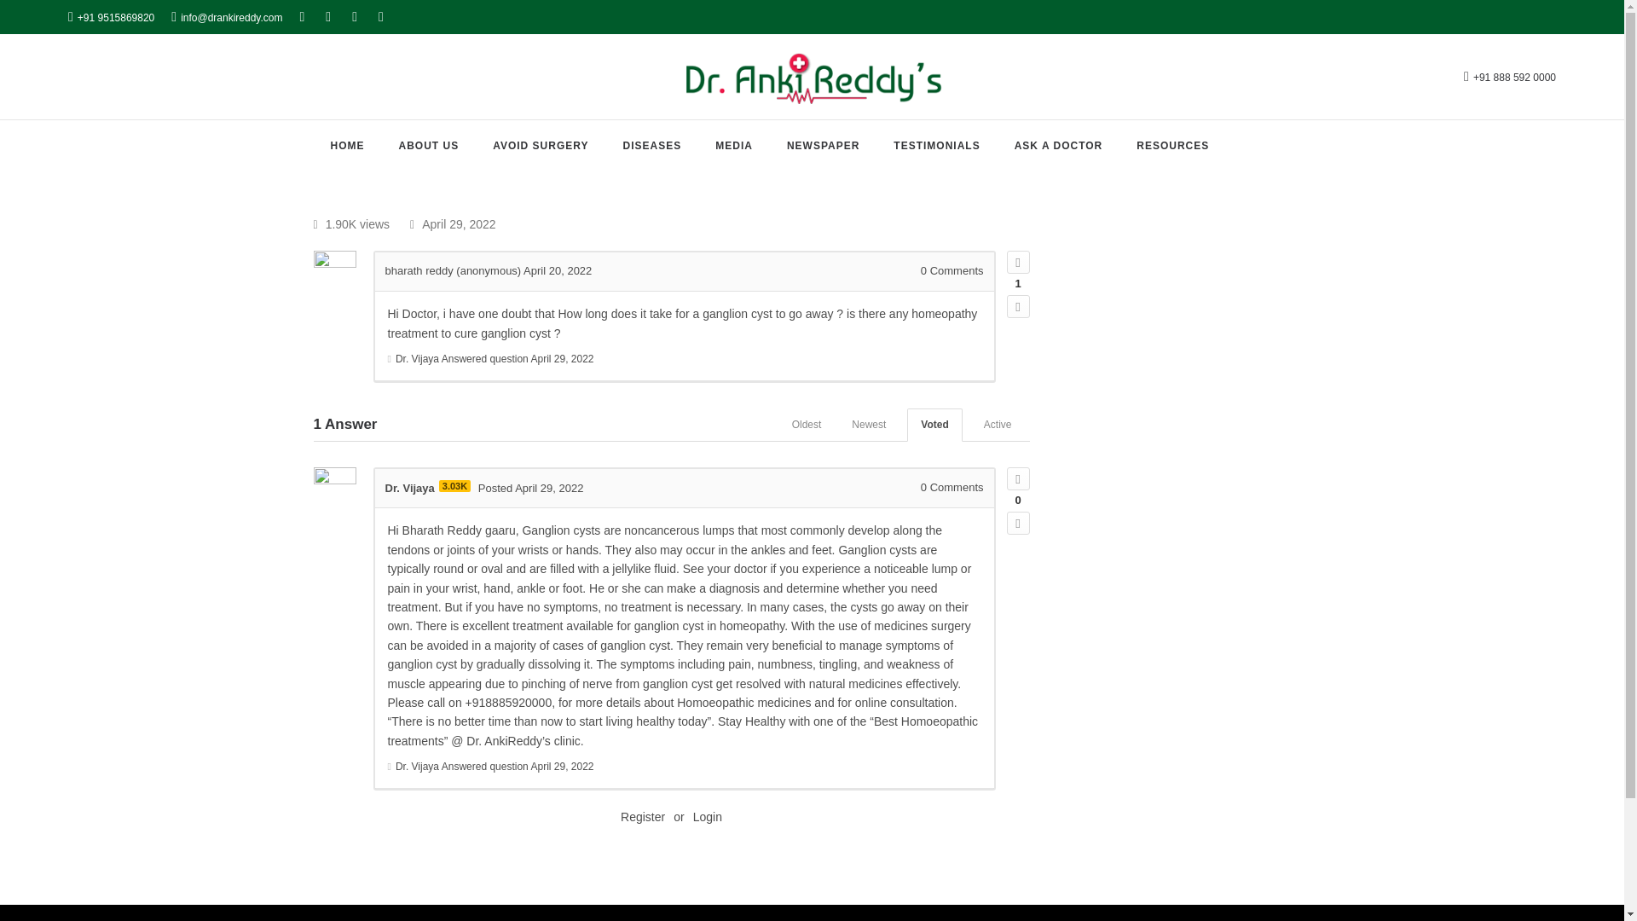 The height and width of the screenshot is (921, 1637). Describe the element at coordinates (428, 146) in the screenshot. I see `ABOUT US` at that location.